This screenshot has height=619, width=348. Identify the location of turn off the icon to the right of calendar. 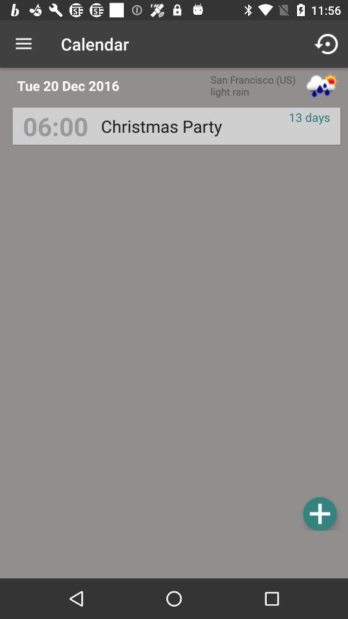
(327, 44).